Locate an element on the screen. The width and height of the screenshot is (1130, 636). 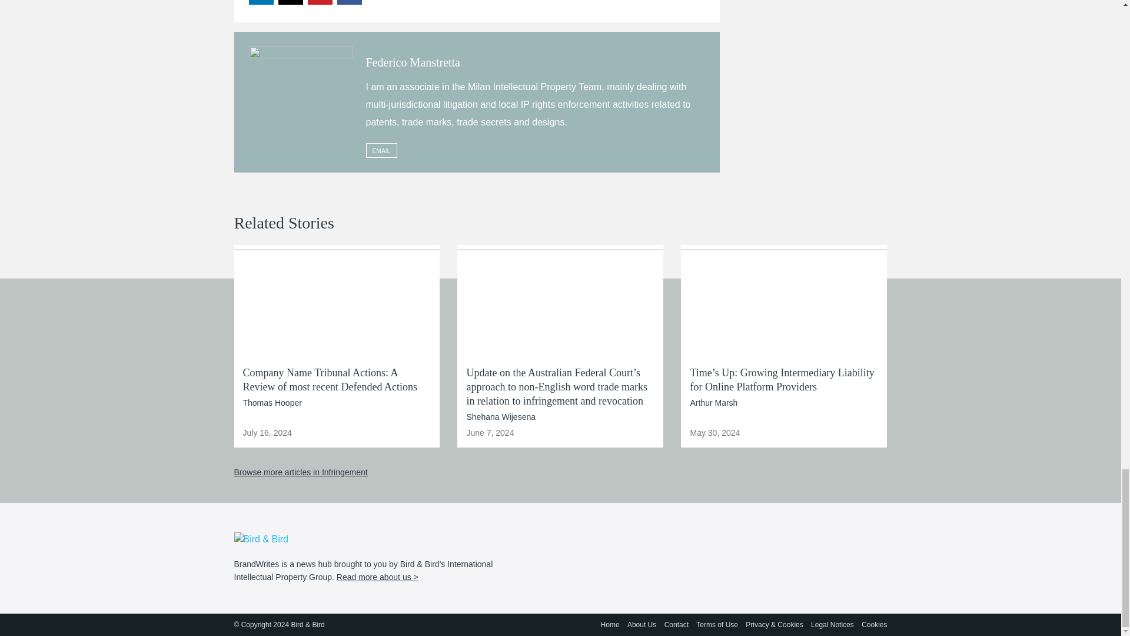
Share on X is located at coordinates (291, 2).